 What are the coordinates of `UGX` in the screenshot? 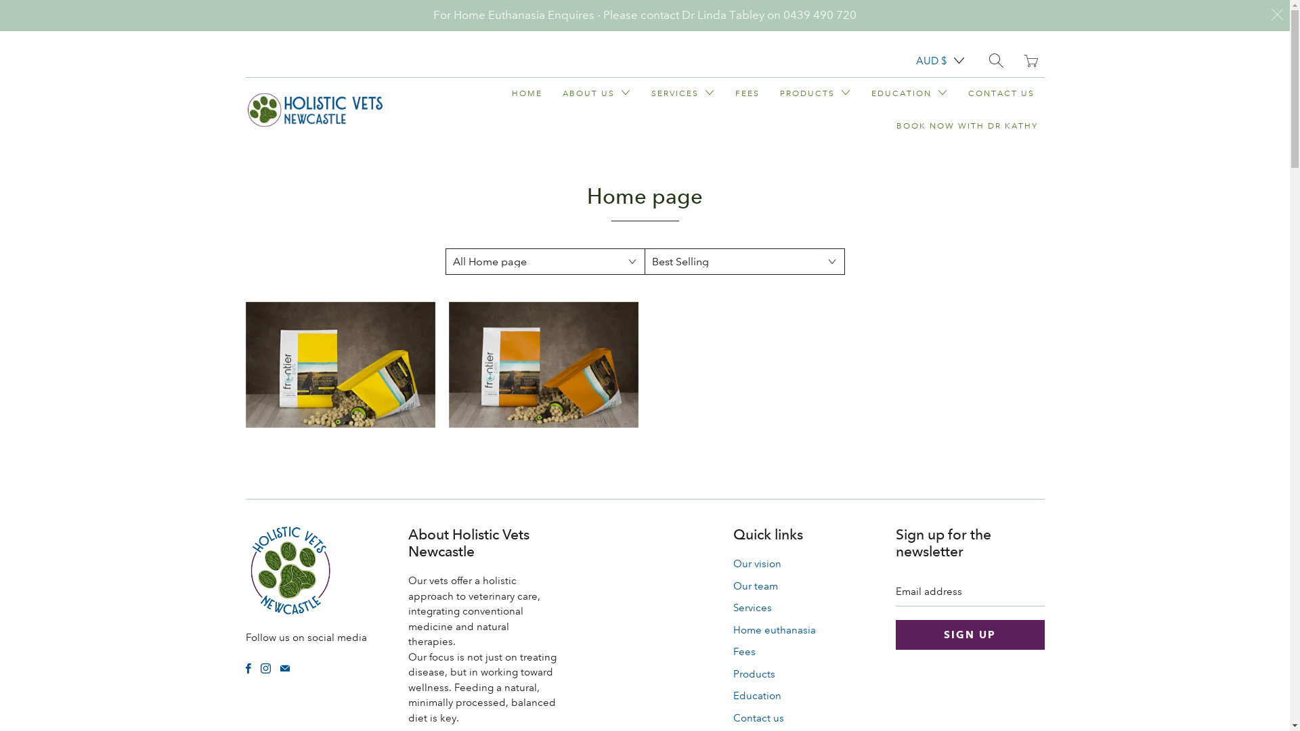 It's located at (1015, 423).